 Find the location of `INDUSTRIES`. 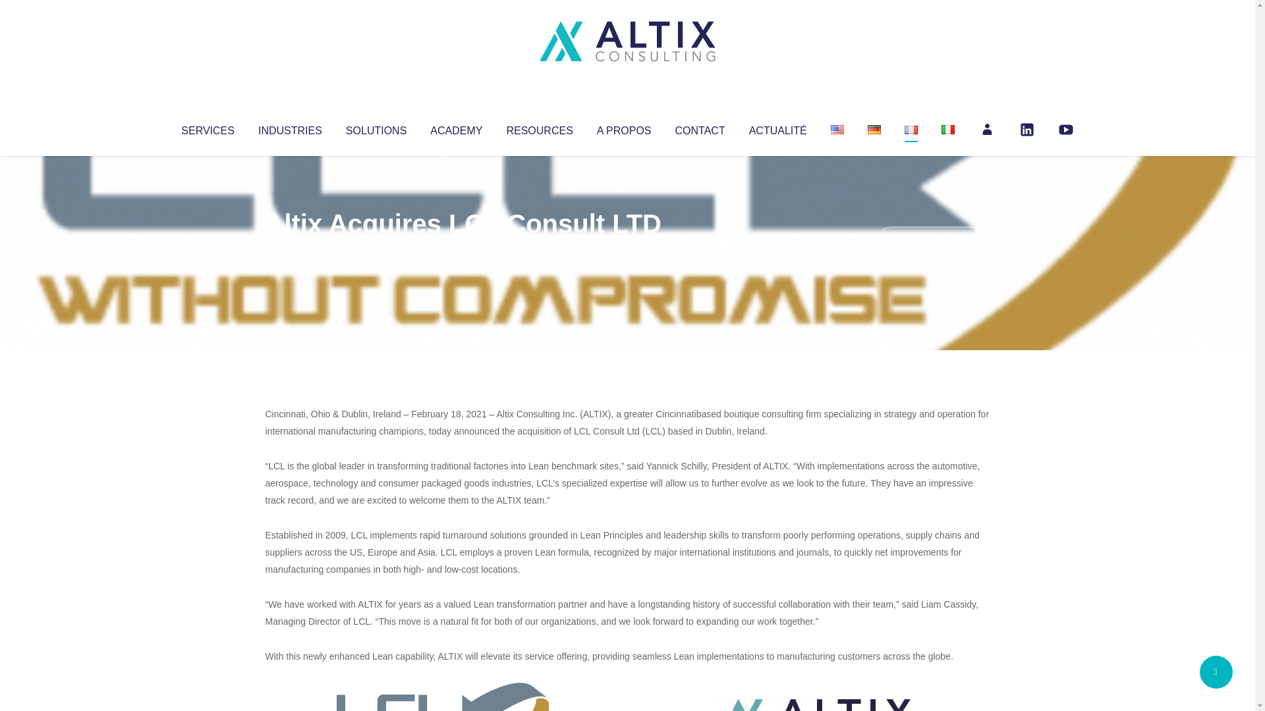

INDUSTRIES is located at coordinates (290, 128).